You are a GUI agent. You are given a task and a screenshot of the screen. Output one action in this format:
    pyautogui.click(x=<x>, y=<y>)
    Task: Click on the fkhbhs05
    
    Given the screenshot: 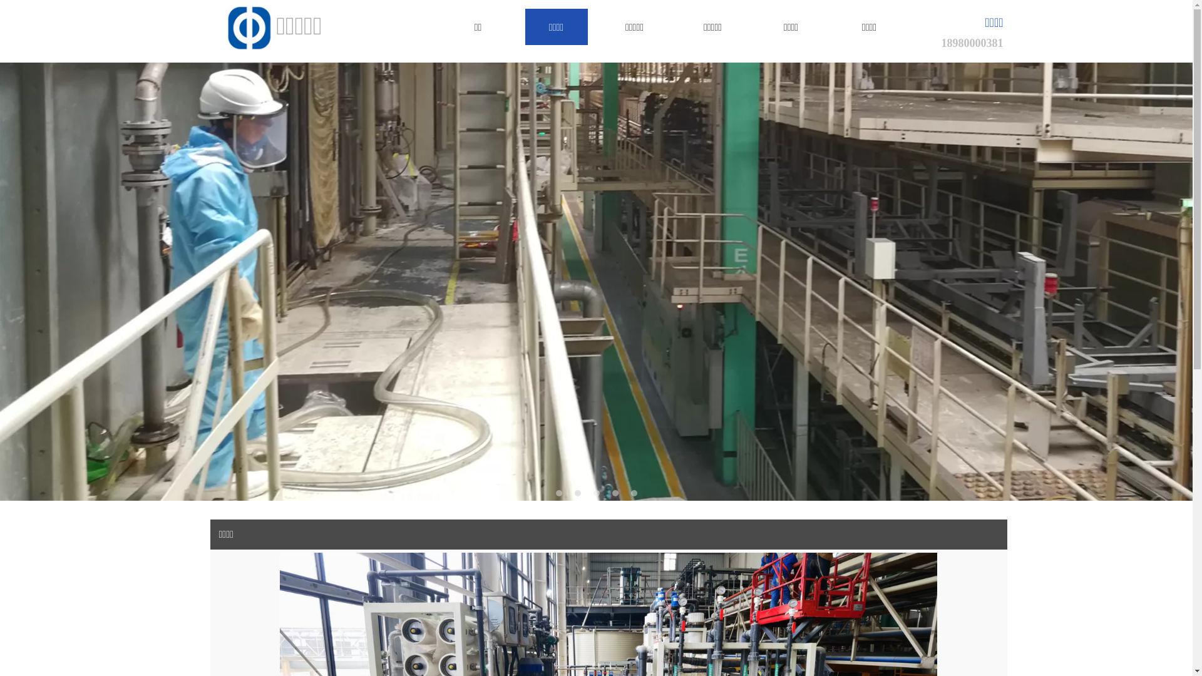 What is the action you would take?
    pyautogui.click(x=249, y=28)
    